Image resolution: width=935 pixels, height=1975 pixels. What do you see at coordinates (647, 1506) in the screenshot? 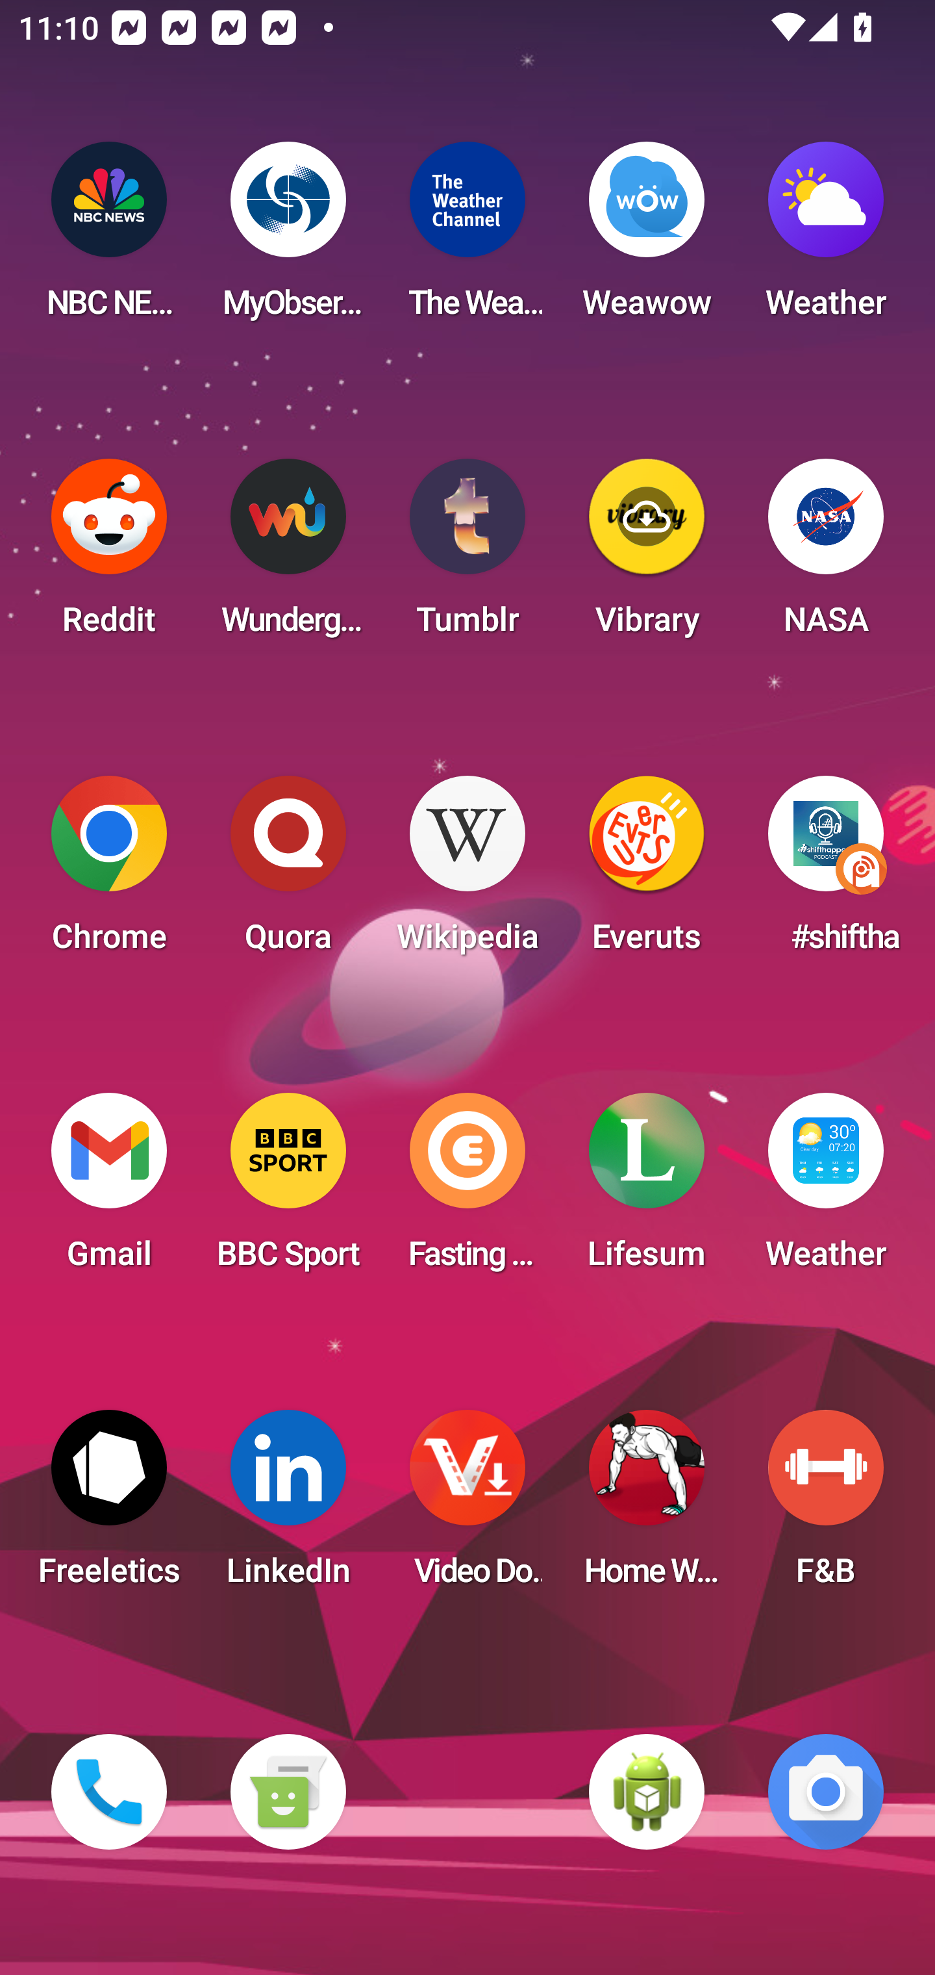
I see `Home Workout` at bounding box center [647, 1506].